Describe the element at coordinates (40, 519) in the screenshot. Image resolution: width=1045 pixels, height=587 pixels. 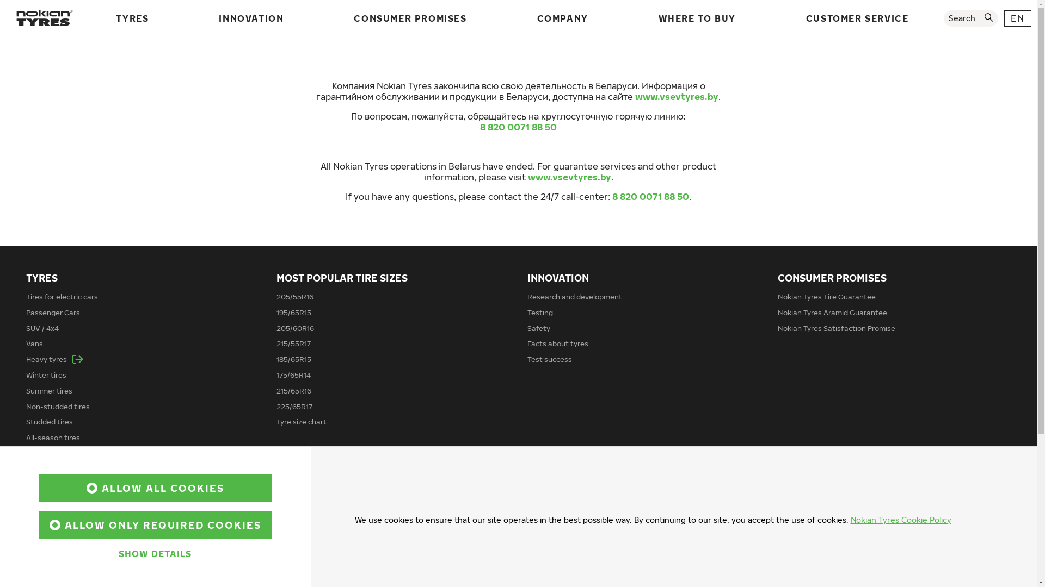
I see `Careers` at that location.